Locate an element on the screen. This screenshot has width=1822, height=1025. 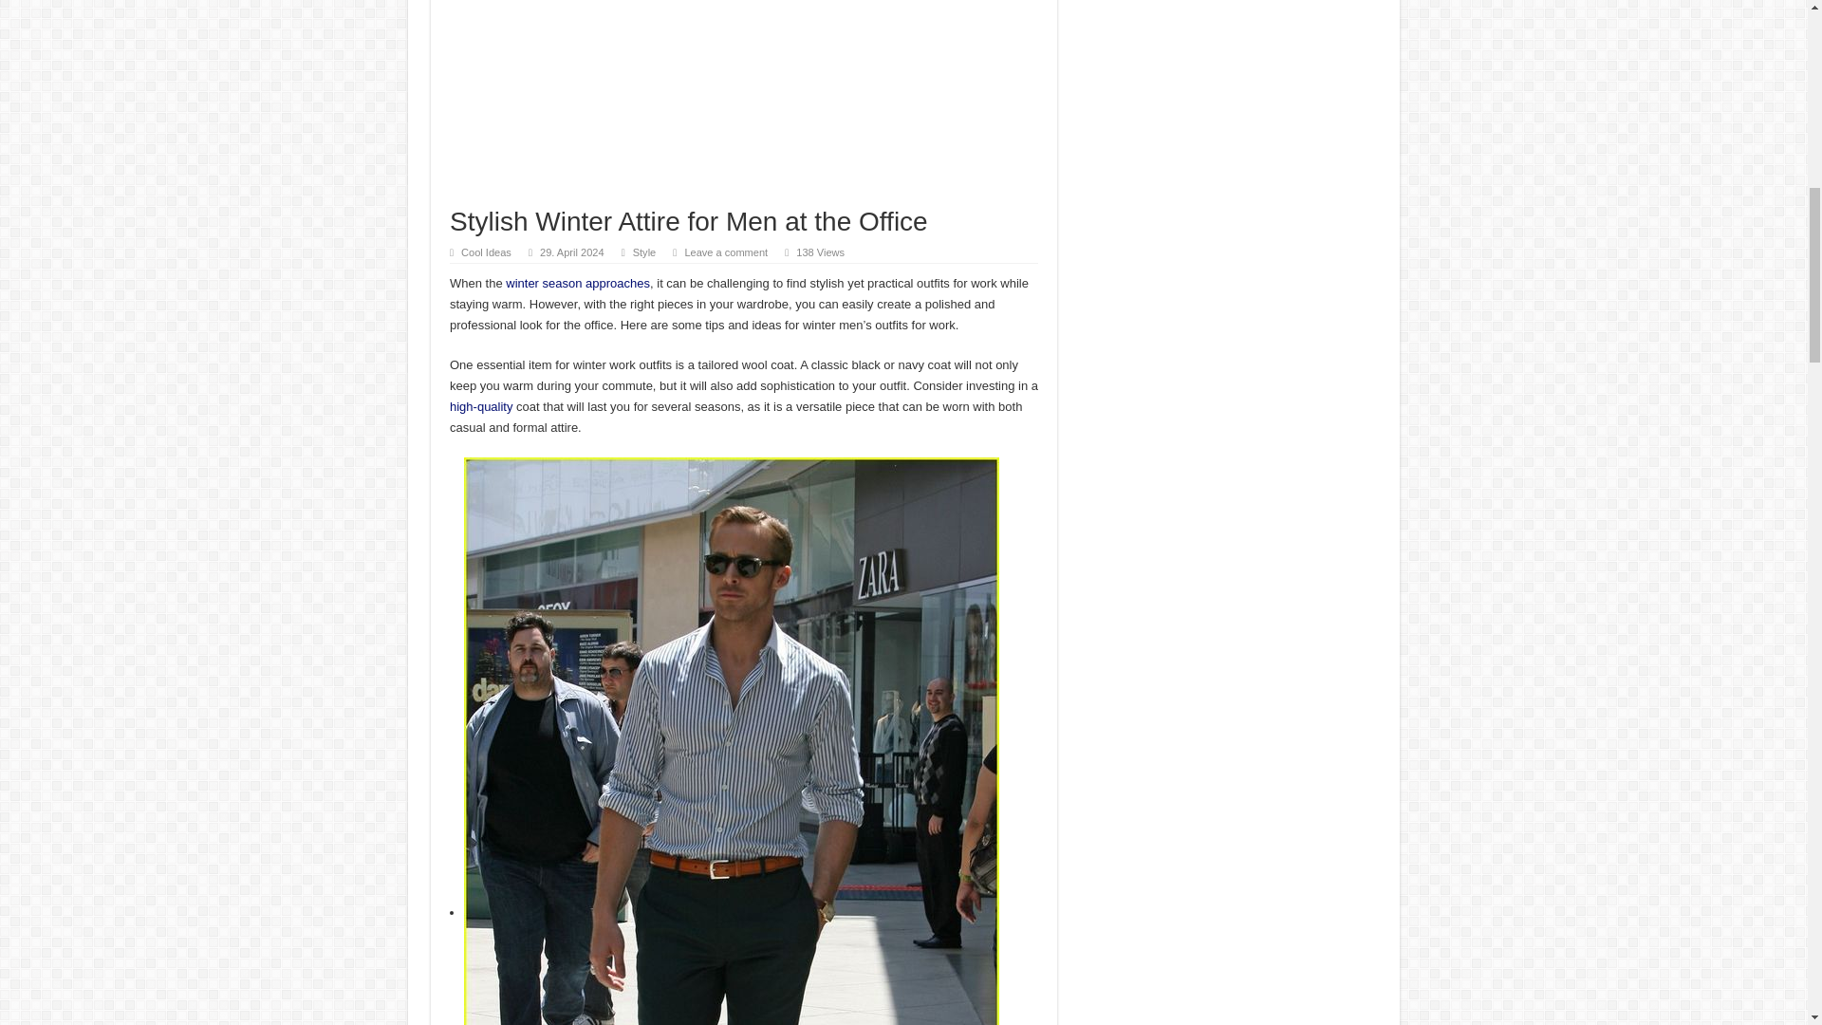
Advertisement is located at coordinates (744, 103).